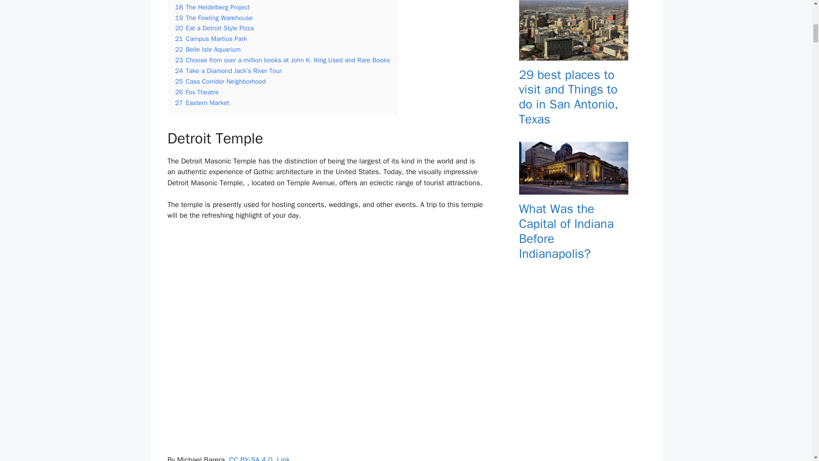 The image size is (819, 461). What do you see at coordinates (213, 18) in the screenshot?
I see `19 The Fowling Warehouse` at bounding box center [213, 18].